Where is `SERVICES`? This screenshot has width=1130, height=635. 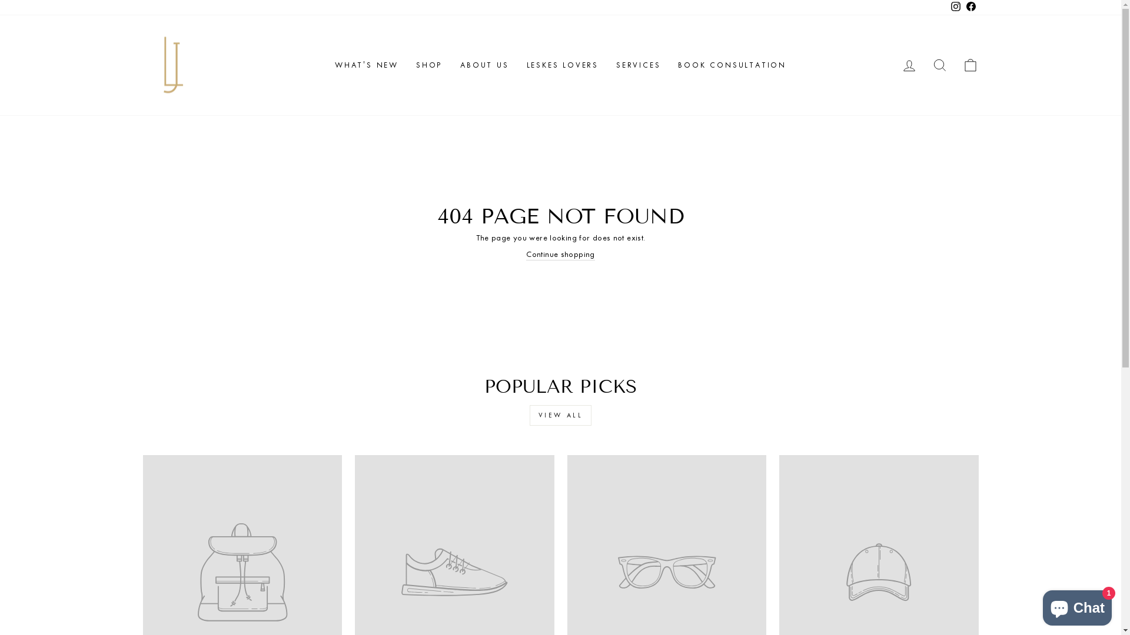
SERVICES is located at coordinates (638, 65).